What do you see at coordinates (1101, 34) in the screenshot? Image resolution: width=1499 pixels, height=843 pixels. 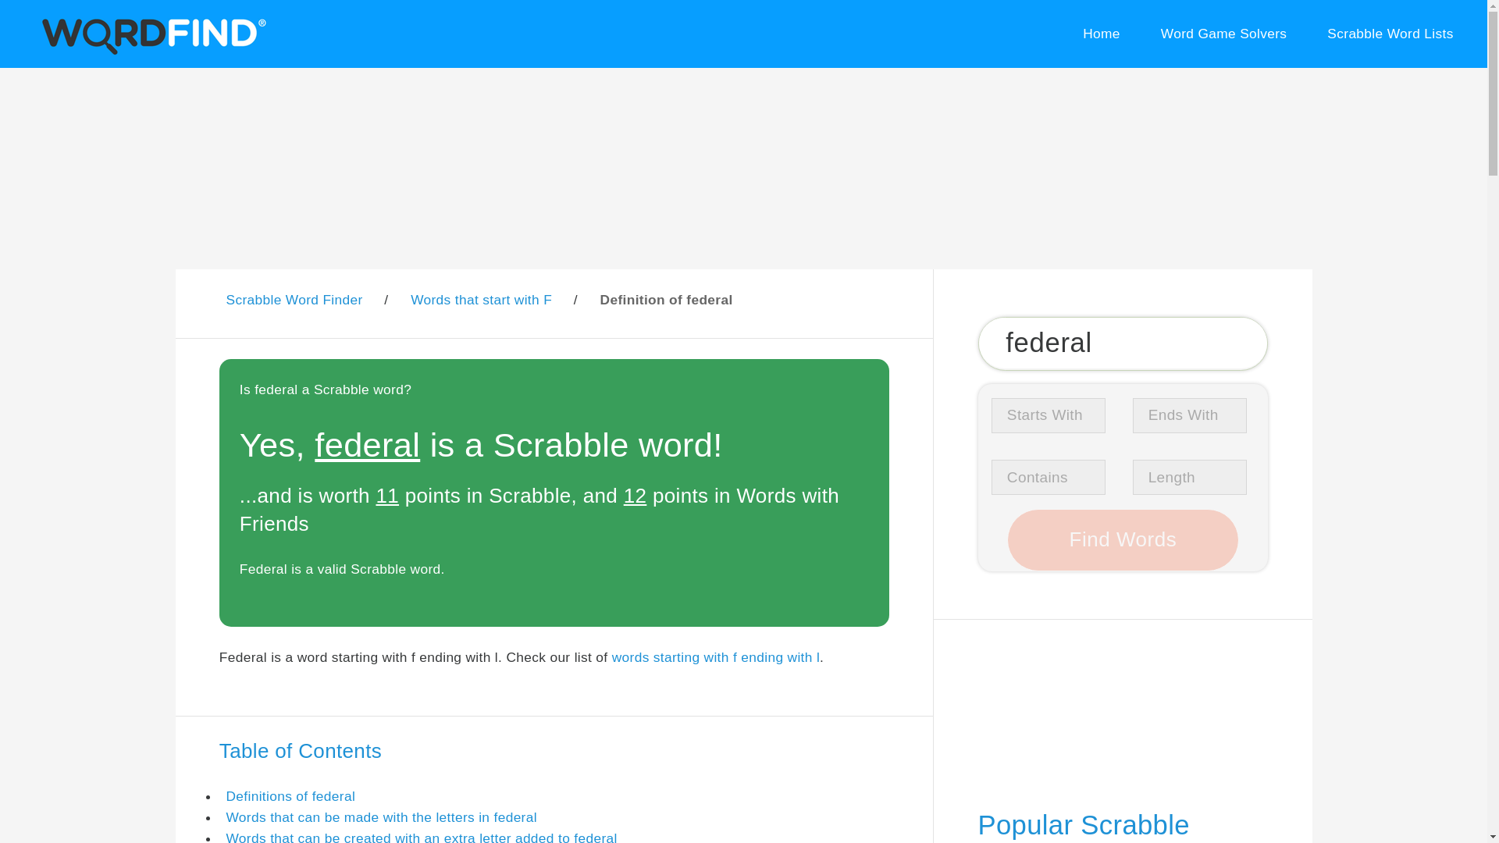 I see `Return Home` at bounding box center [1101, 34].